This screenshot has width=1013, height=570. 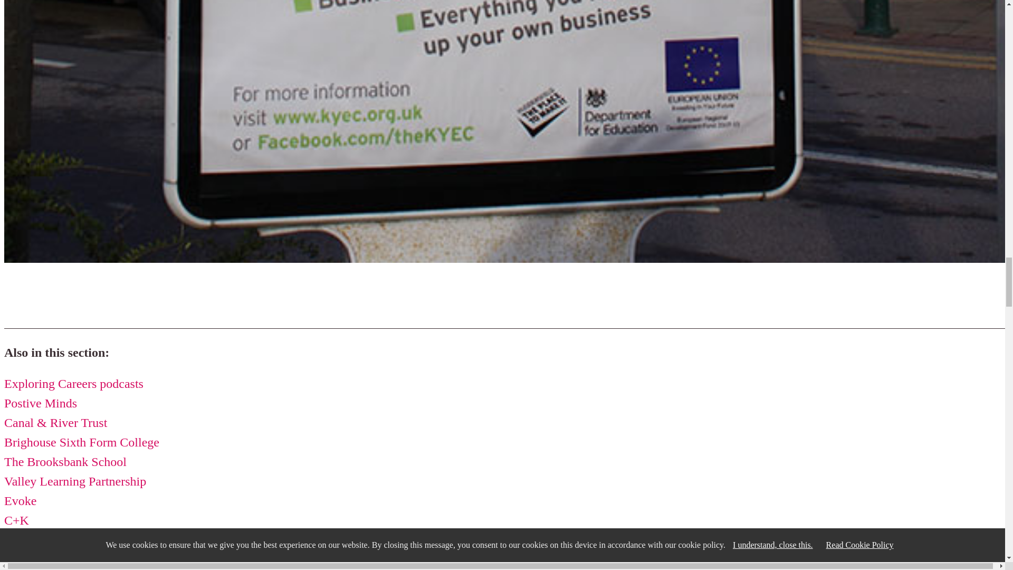 What do you see at coordinates (55, 559) in the screenshot?
I see `SLQ Sports Leaders` at bounding box center [55, 559].